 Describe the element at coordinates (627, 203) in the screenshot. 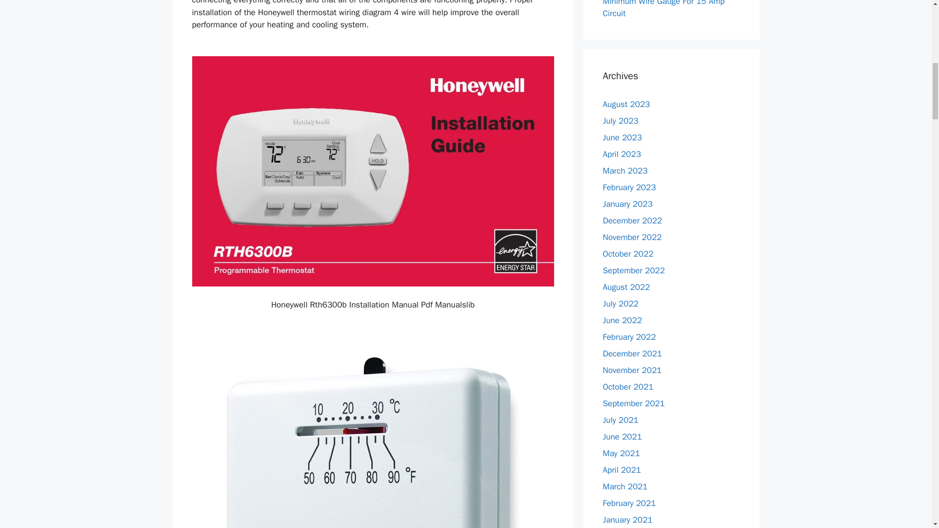

I see `January 2023` at that location.